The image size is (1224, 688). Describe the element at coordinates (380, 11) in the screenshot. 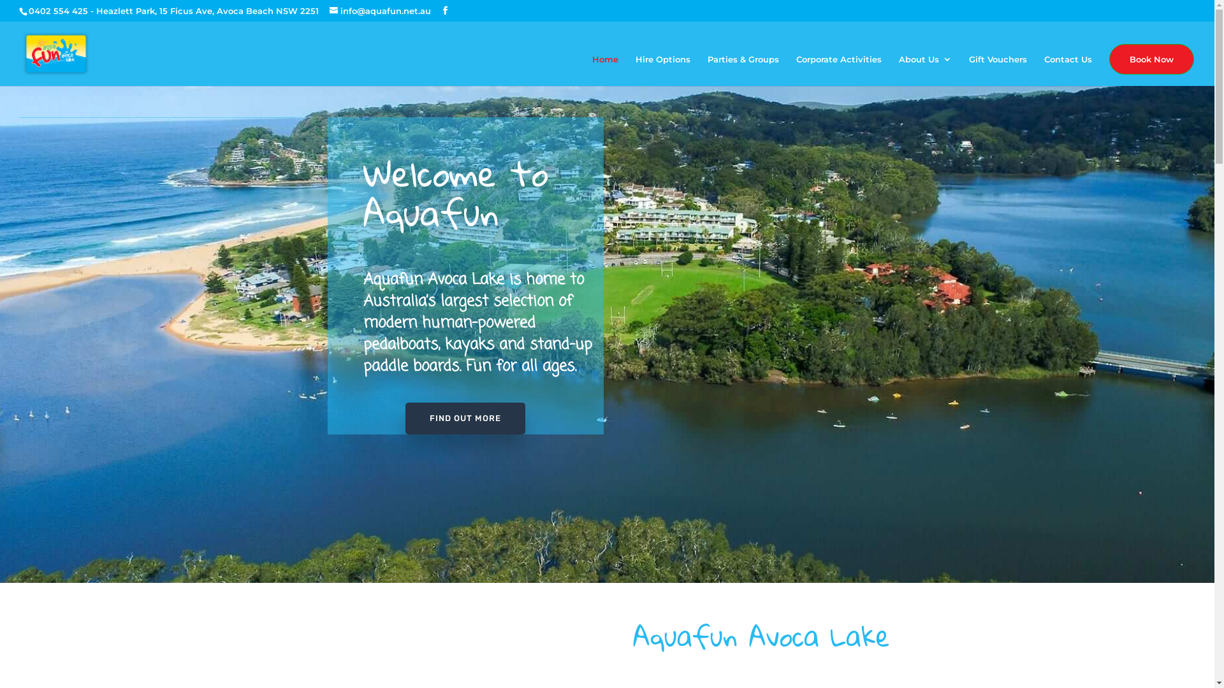

I see `info@aquafun.net.au` at that location.